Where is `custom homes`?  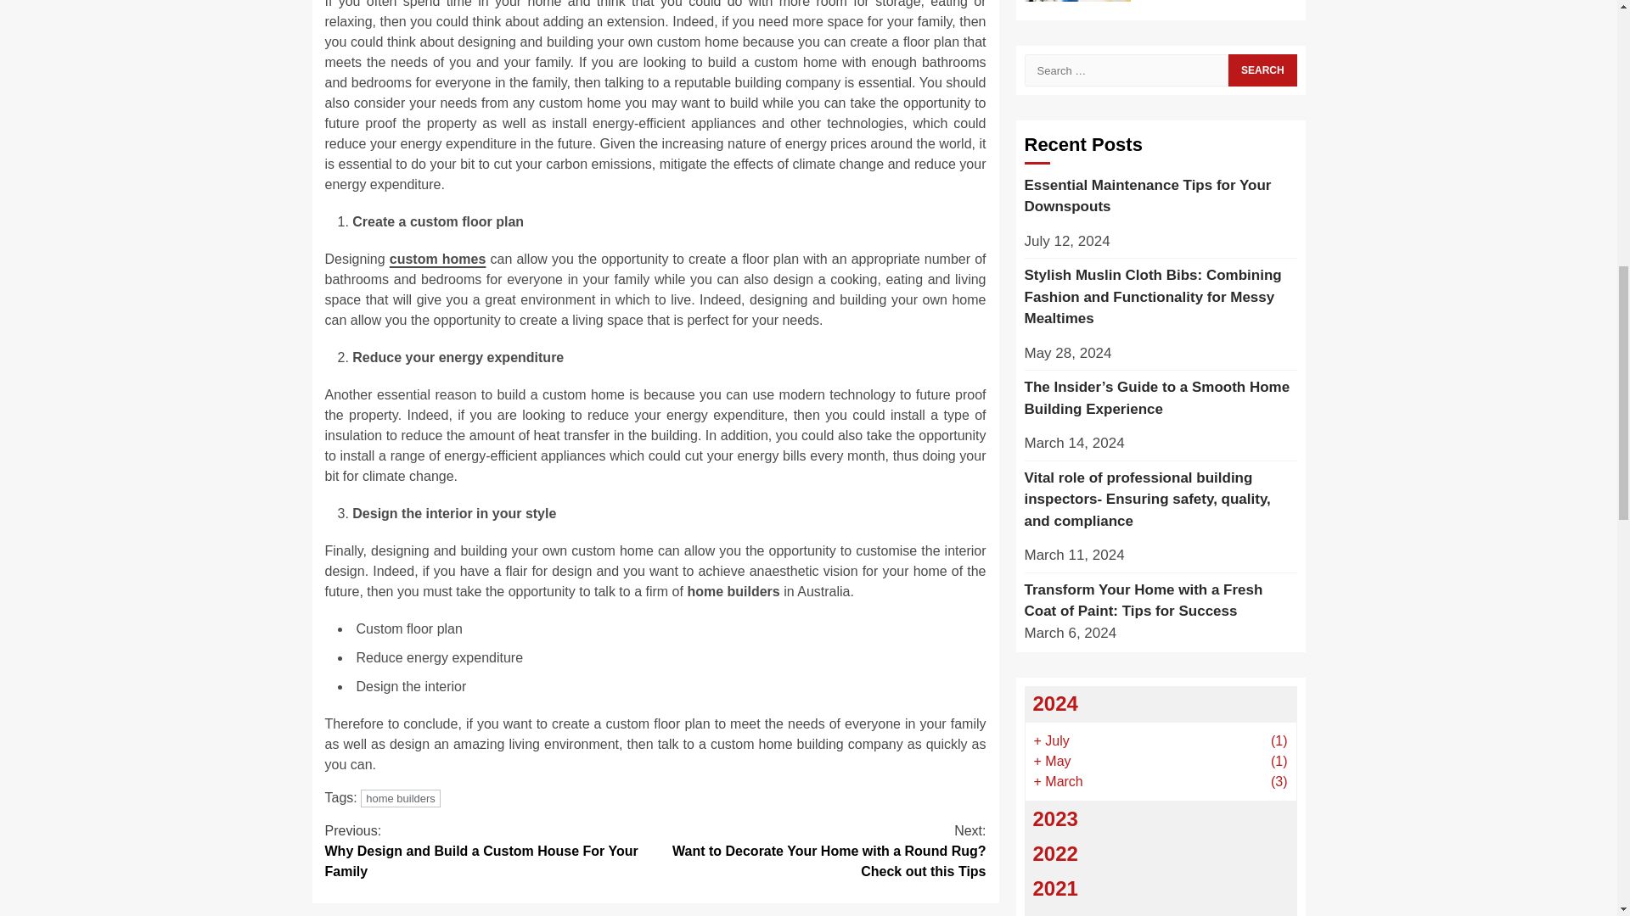 custom homes is located at coordinates (437, 260).